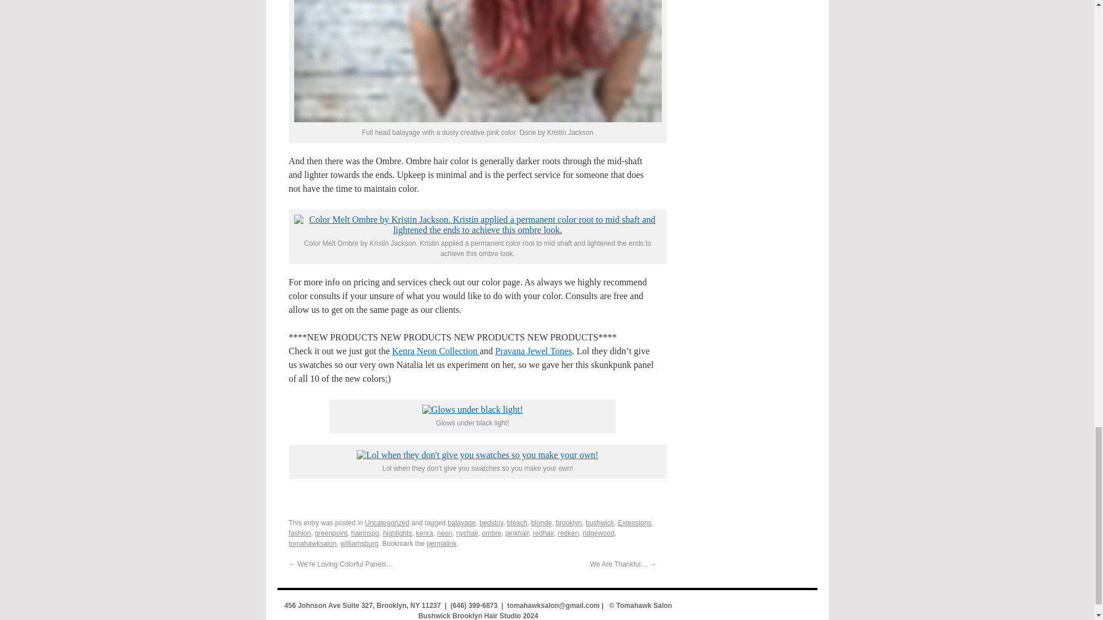  Describe the element at coordinates (461, 522) in the screenshot. I see `balayage` at that location.